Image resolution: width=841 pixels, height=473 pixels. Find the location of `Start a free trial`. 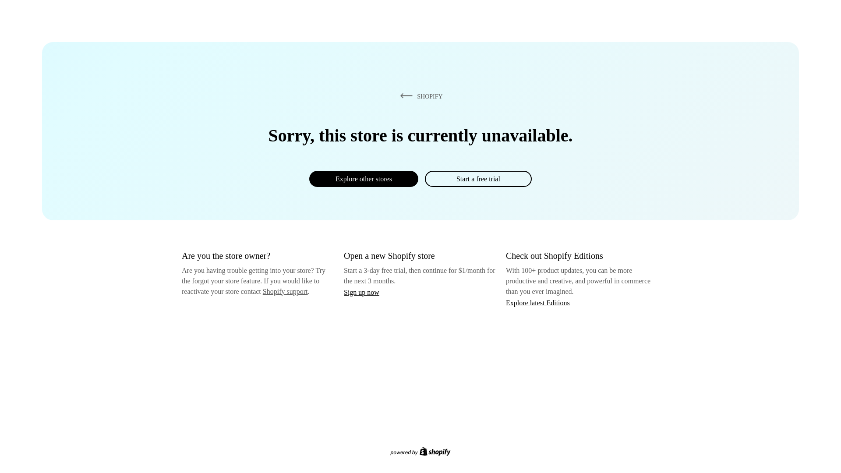

Start a free trial is located at coordinates (478, 179).